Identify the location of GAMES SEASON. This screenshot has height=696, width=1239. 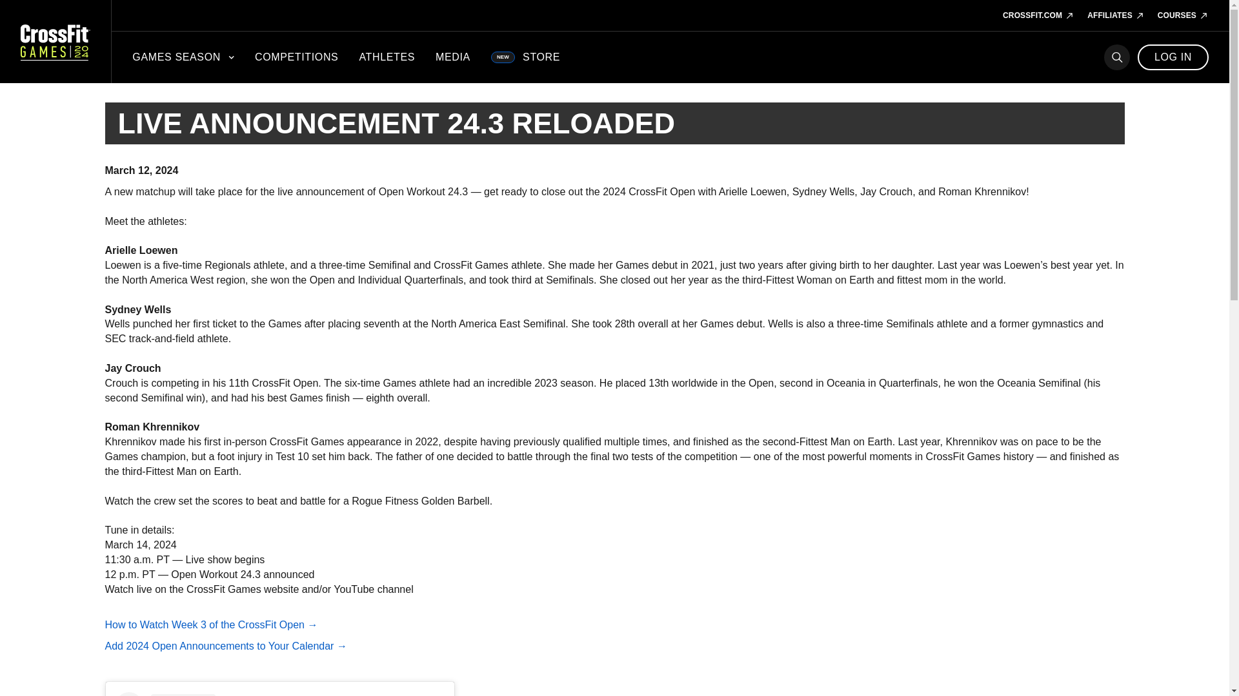
(183, 57).